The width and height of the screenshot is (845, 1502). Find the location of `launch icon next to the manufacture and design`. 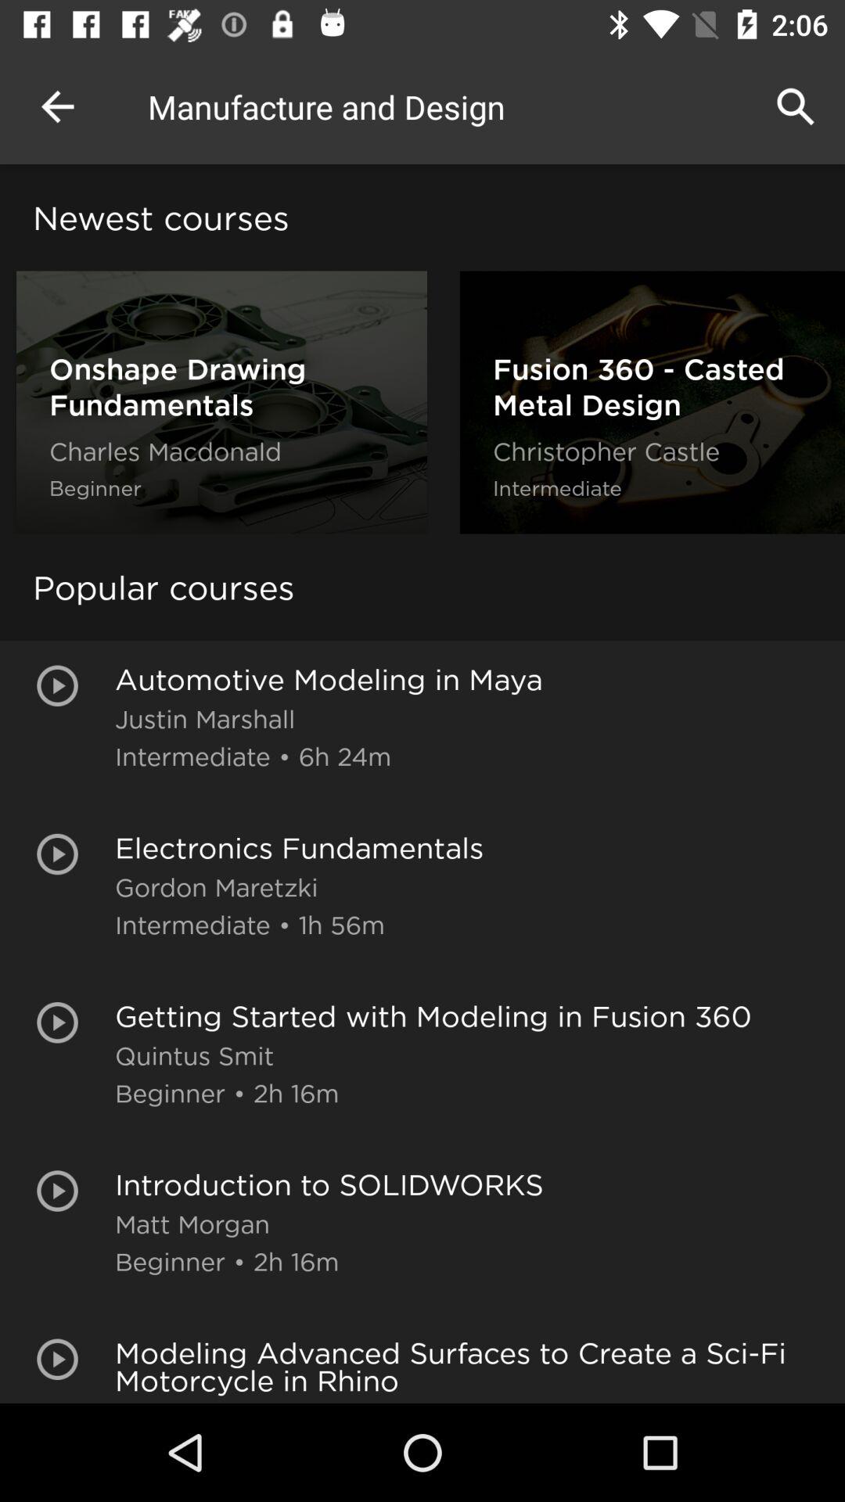

launch icon next to the manufacture and design is located at coordinates (57, 106).